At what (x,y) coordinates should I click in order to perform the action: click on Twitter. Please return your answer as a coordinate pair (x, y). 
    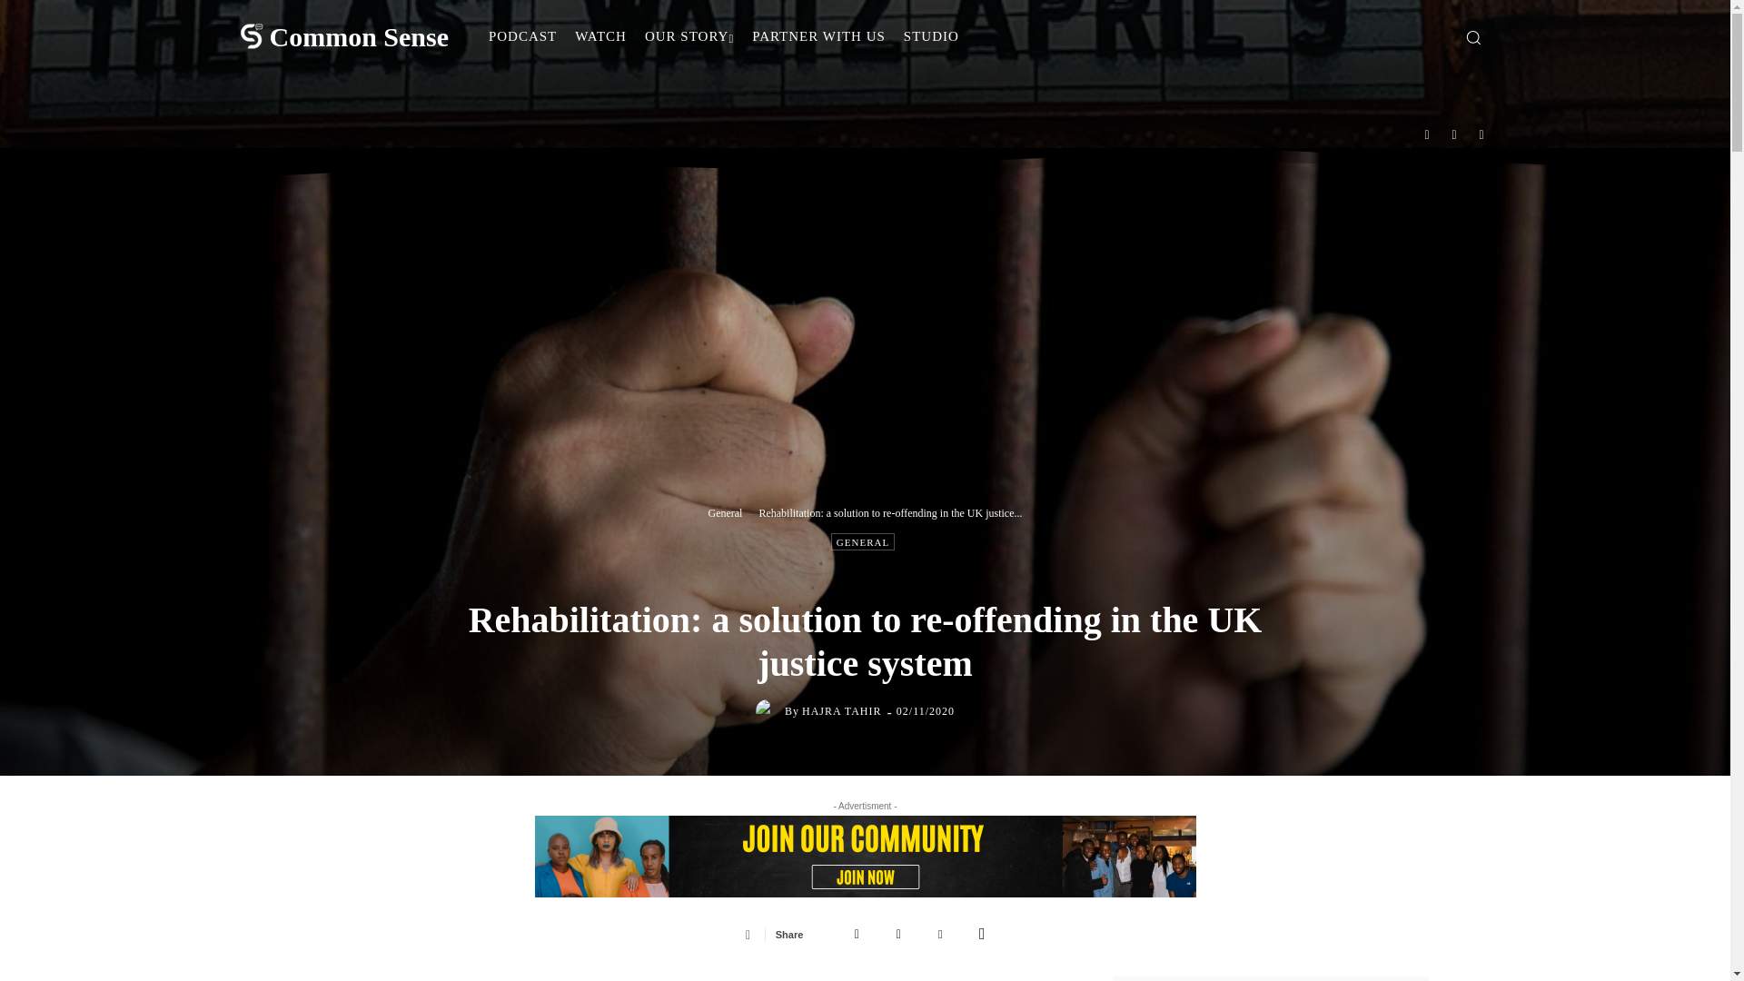
    Looking at the image, I should click on (1482, 134).